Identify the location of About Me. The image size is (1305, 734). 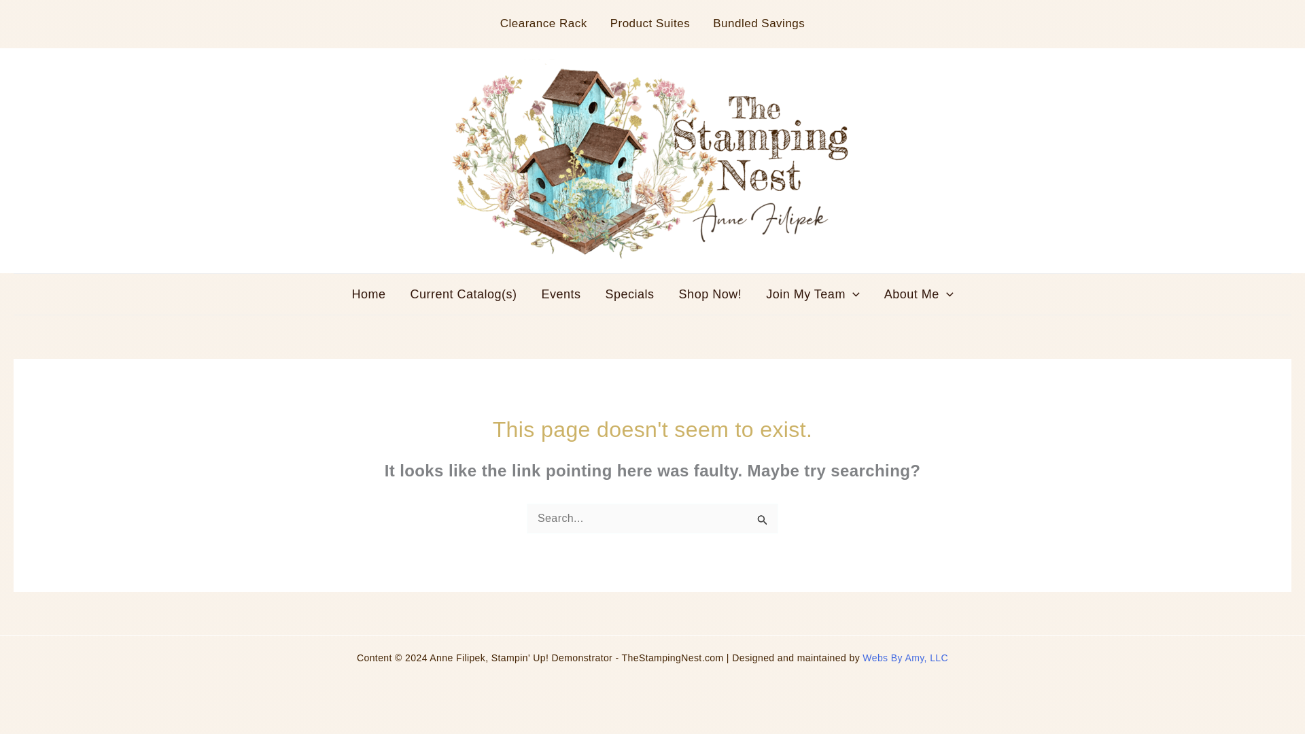
(918, 294).